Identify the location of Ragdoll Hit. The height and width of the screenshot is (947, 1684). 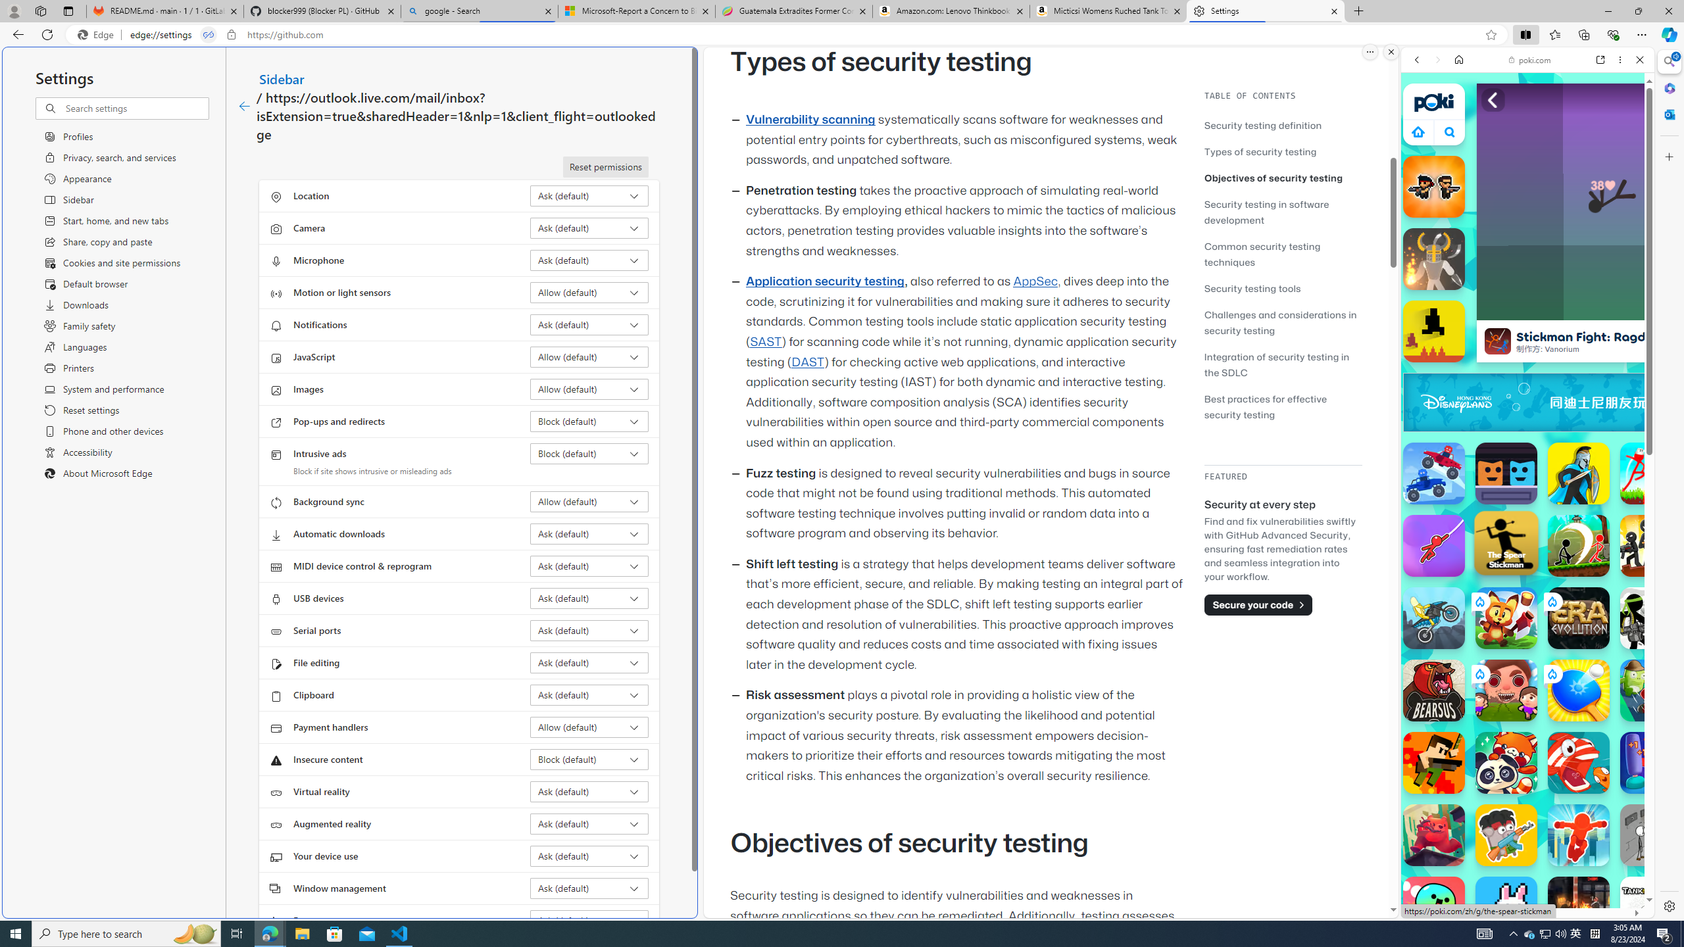
(1434, 259).